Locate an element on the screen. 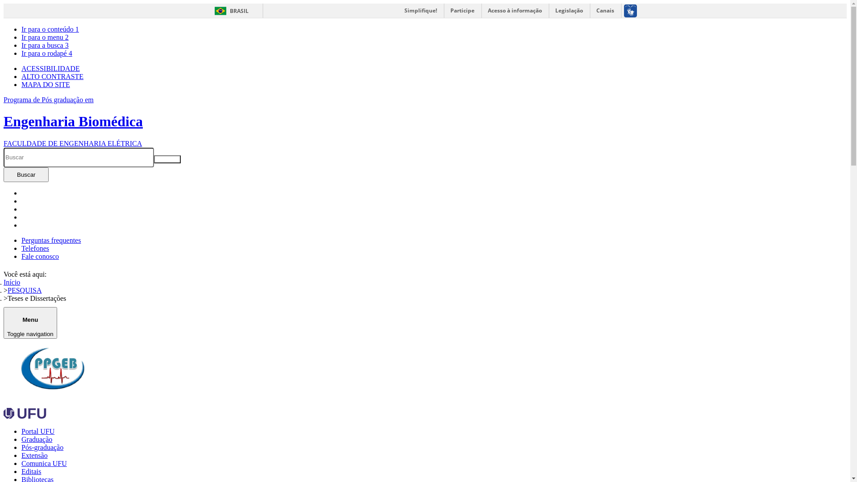  Fale conosco is located at coordinates (40, 256).